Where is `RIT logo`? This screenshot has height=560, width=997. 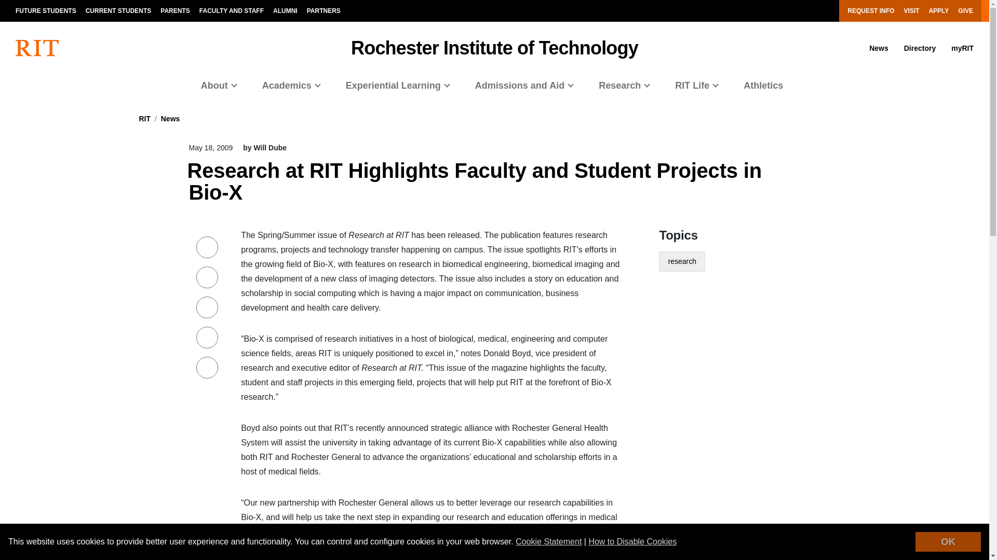
RIT logo is located at coordinates (37, 48).